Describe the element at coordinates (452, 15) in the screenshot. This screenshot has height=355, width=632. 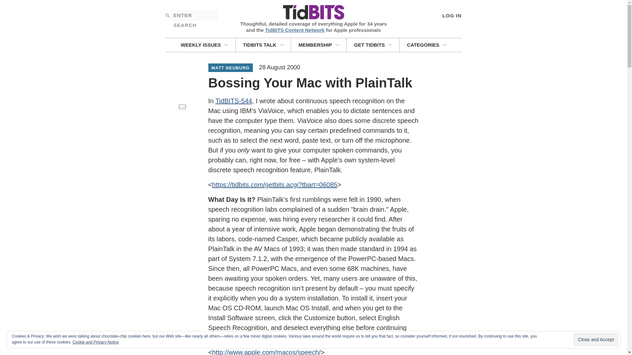
I see `LOG IN` at that location.